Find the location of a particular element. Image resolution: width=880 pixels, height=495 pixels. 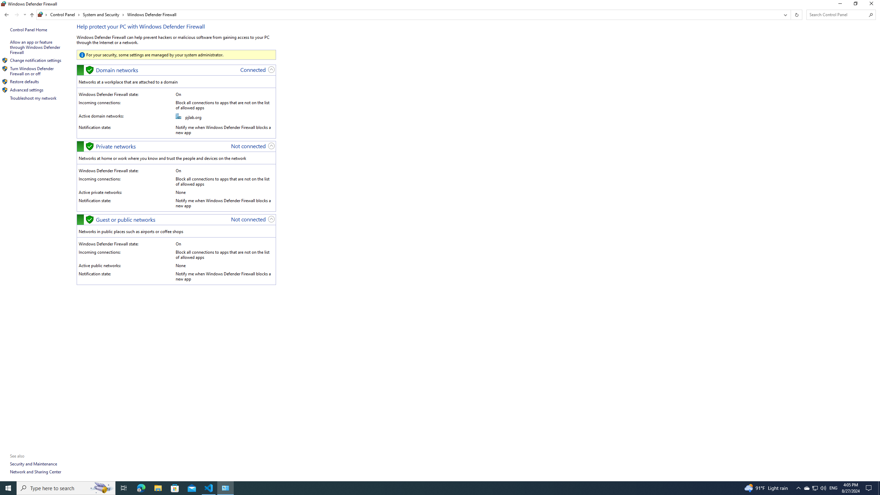

Up to "System and Security" (Alt + Up Arrow) is located at coordinates (839, 5).